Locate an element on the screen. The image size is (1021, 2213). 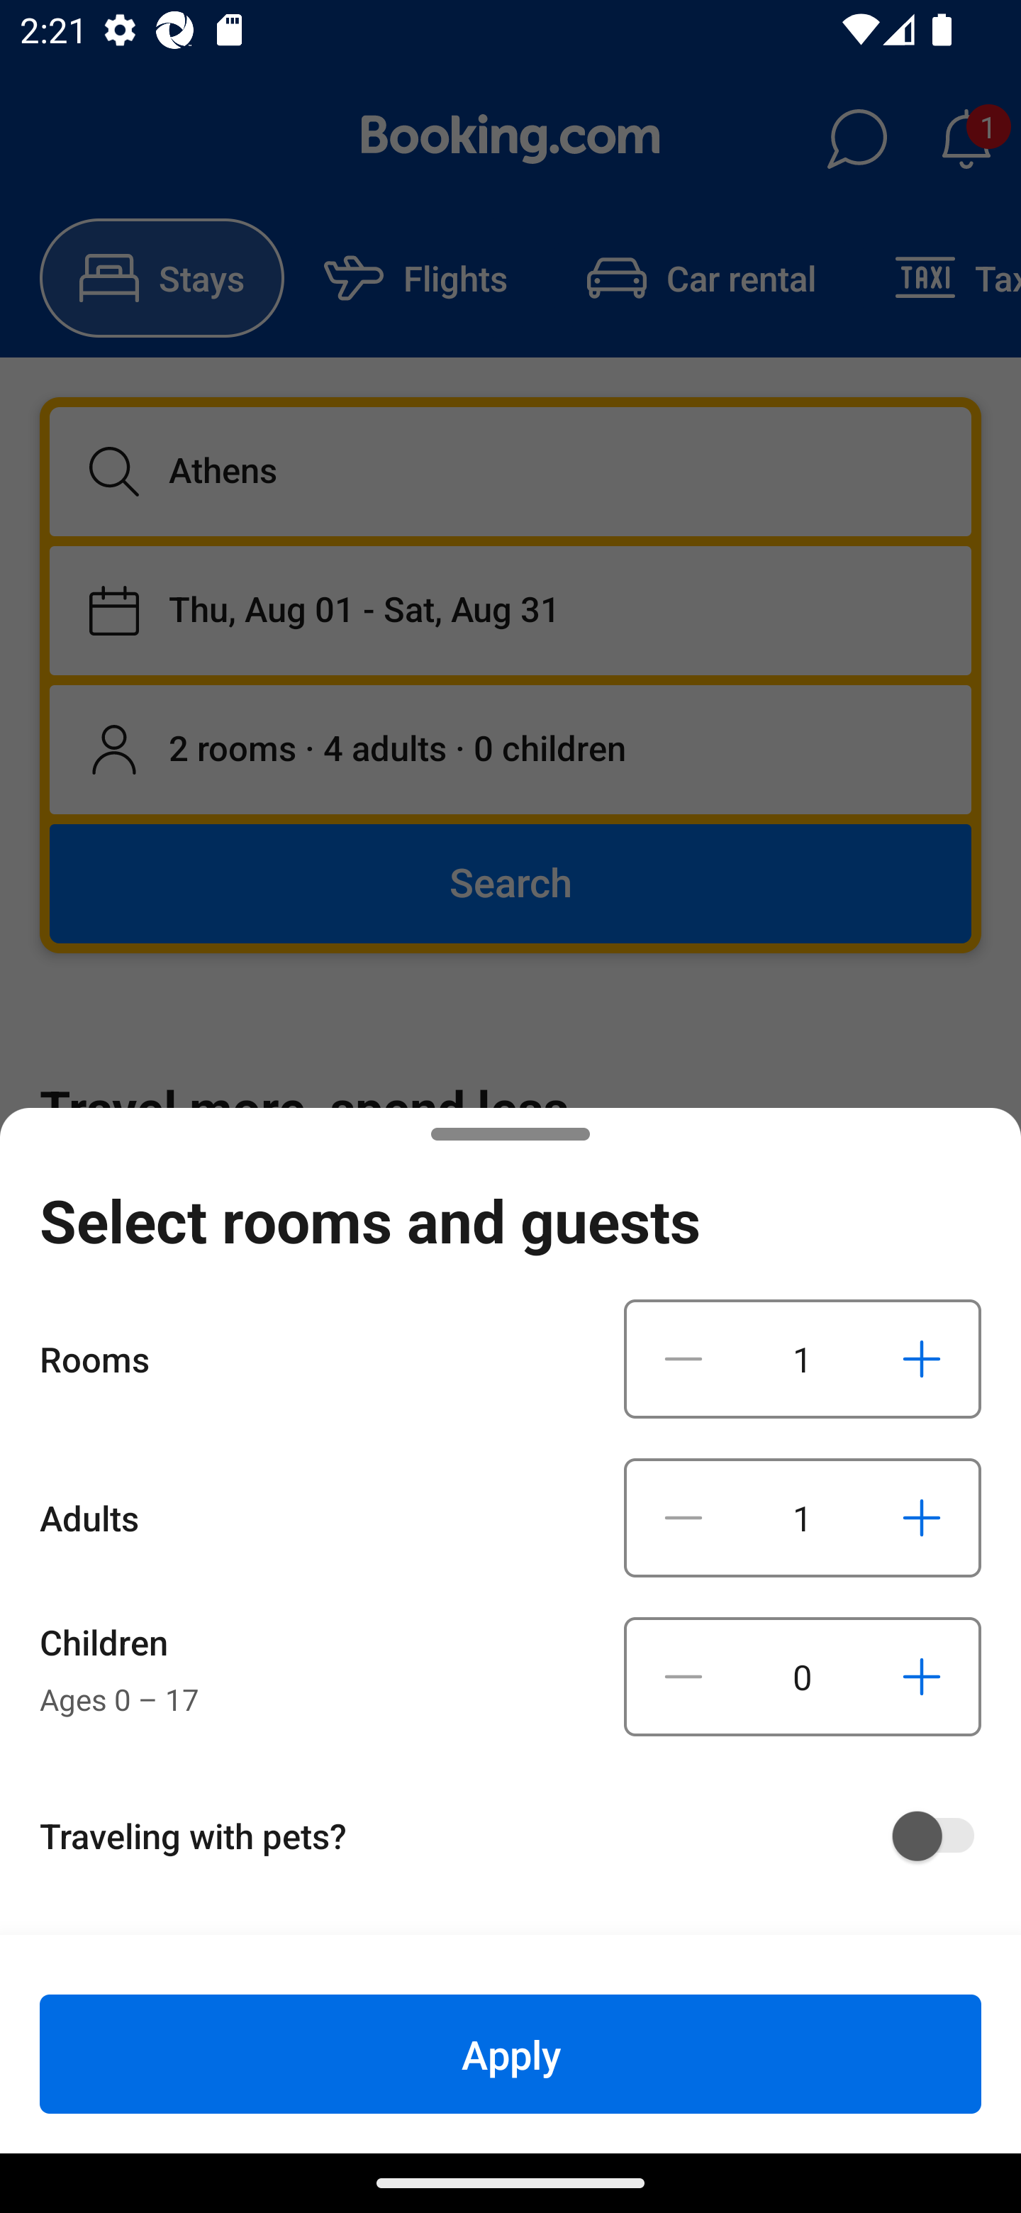
Apply is located at coordinates (510, 2053).